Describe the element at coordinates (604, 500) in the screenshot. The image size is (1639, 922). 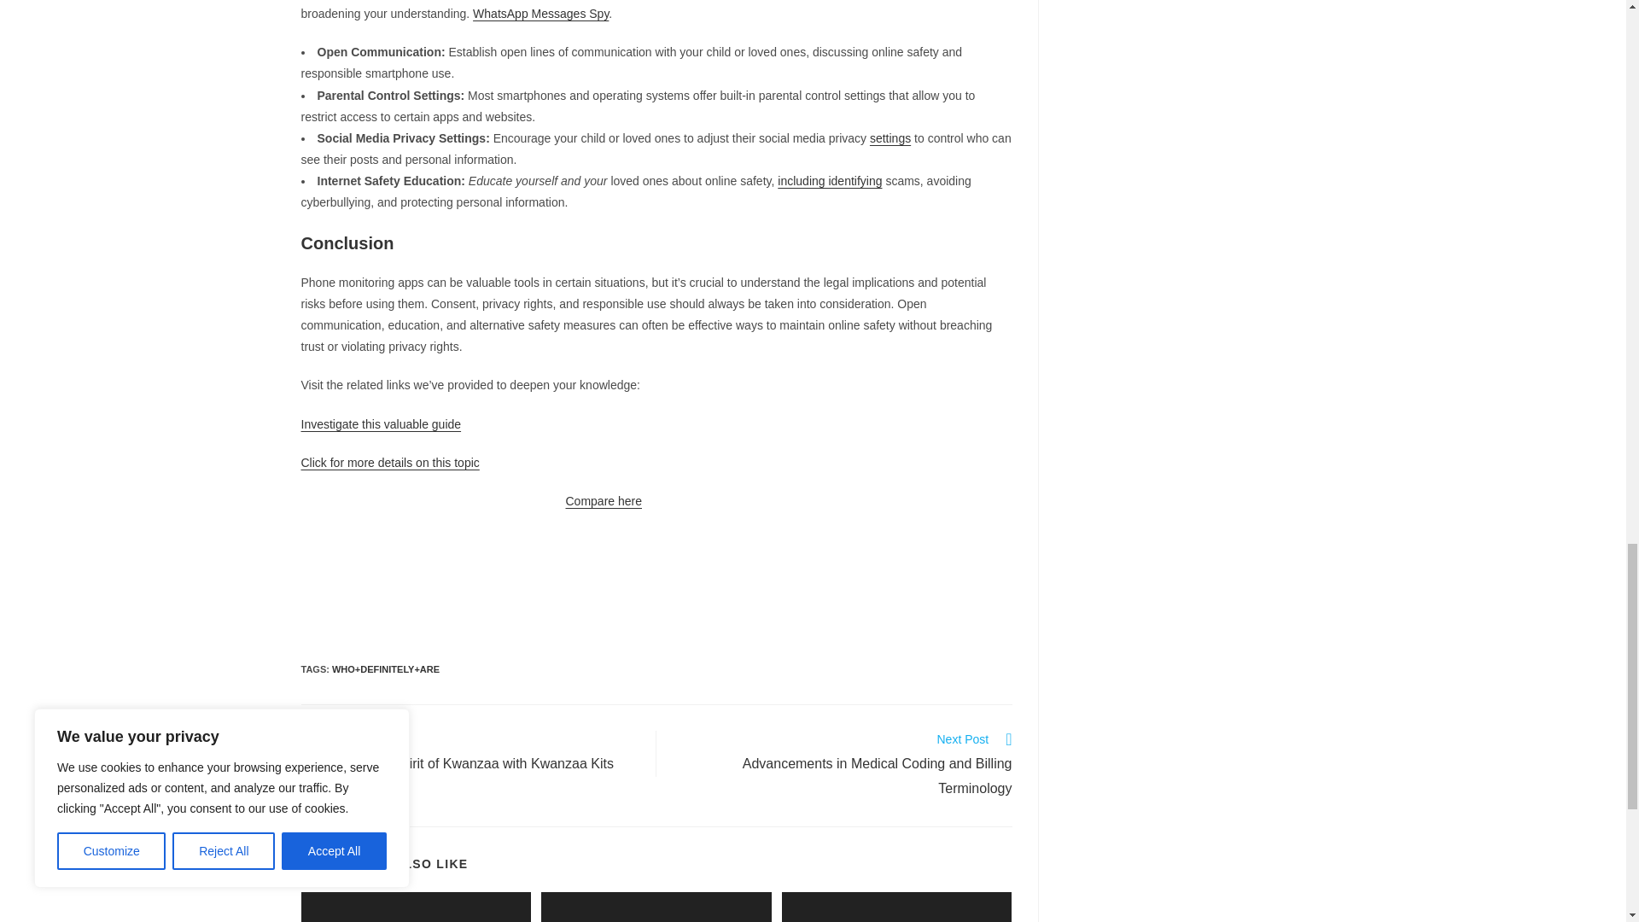
I see `Compare here` at that location.